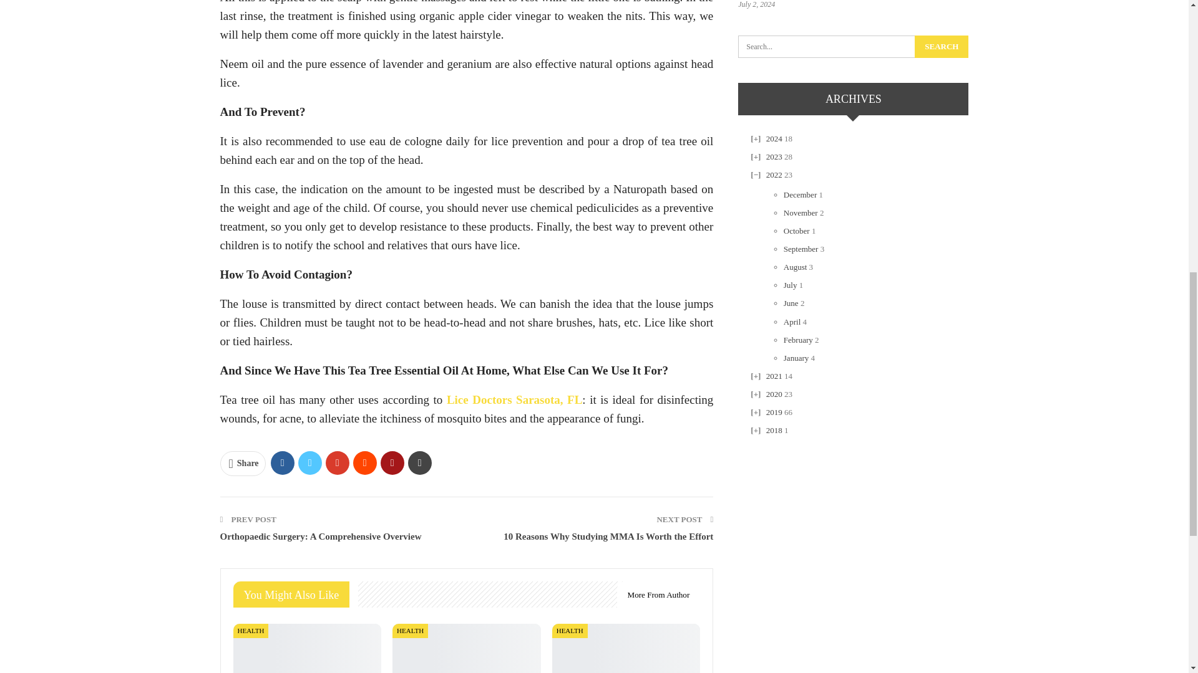 This screenshot has width=1198, height=673. What do you see at coordinates (626, 648) in the screenshot?
I see `What Is Angioedema? A Comprehensive Guide` at bounding box center [626, 648].